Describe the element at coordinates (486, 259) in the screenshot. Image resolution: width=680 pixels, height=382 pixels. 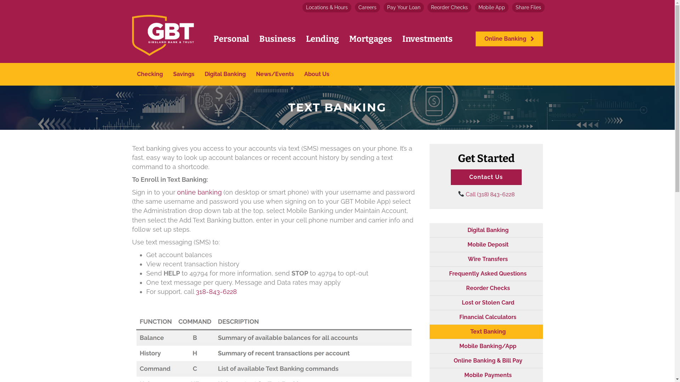
I see `Wire Transfers` at that location.